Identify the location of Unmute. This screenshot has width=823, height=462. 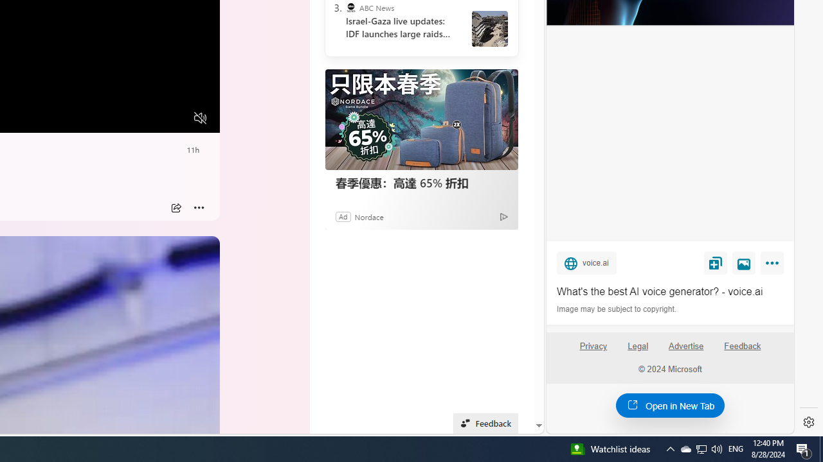
(200, 118).